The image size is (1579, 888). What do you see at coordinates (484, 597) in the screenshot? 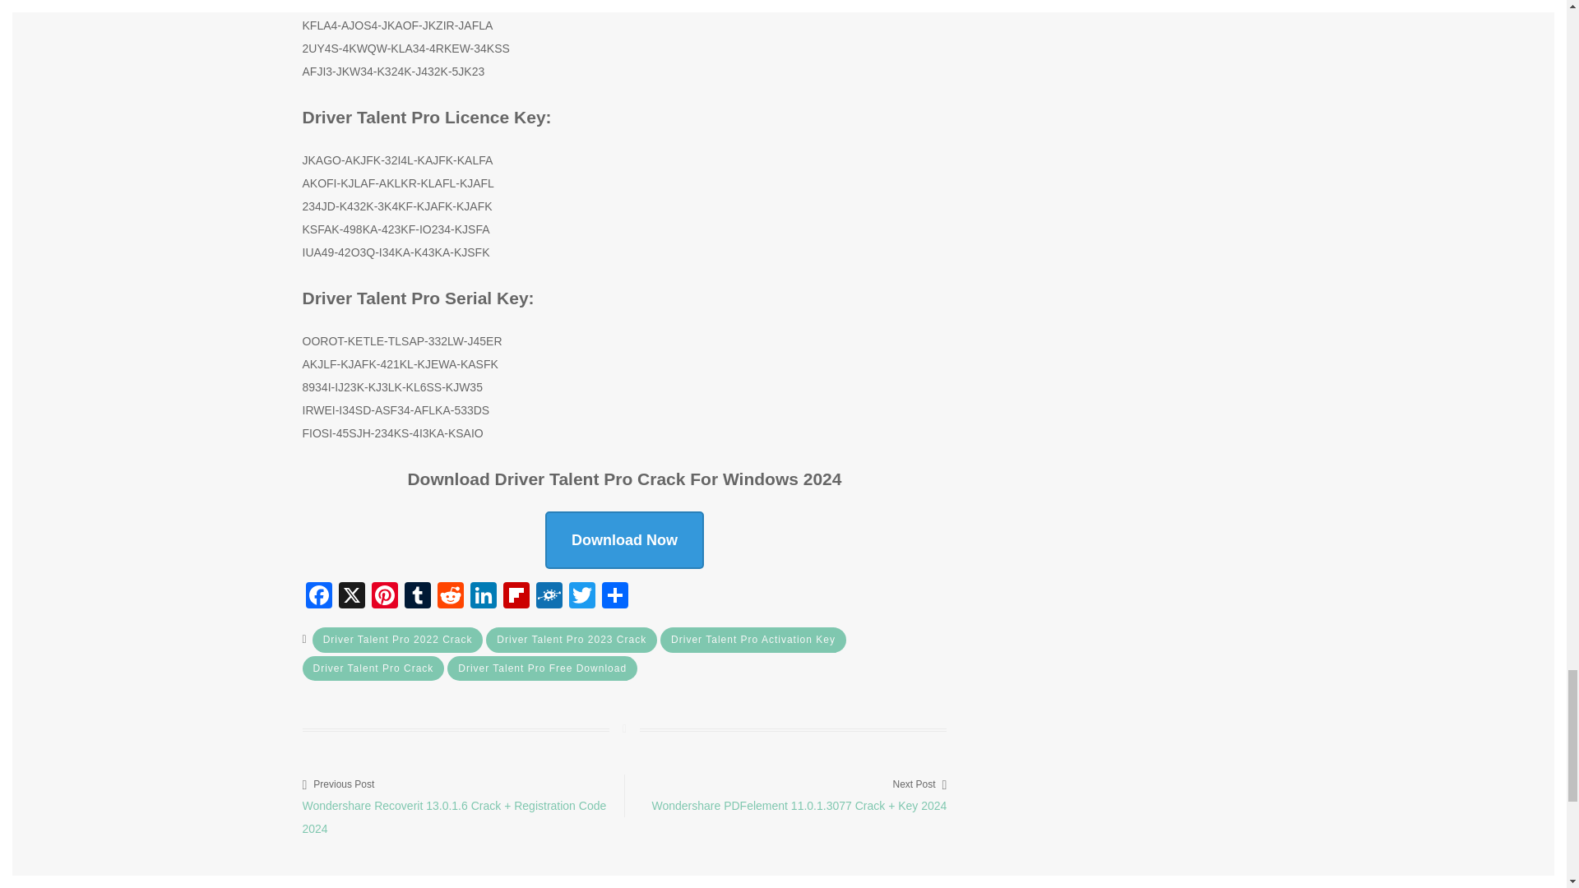
I see `LinkedIn` at bounding box center [484, 597].